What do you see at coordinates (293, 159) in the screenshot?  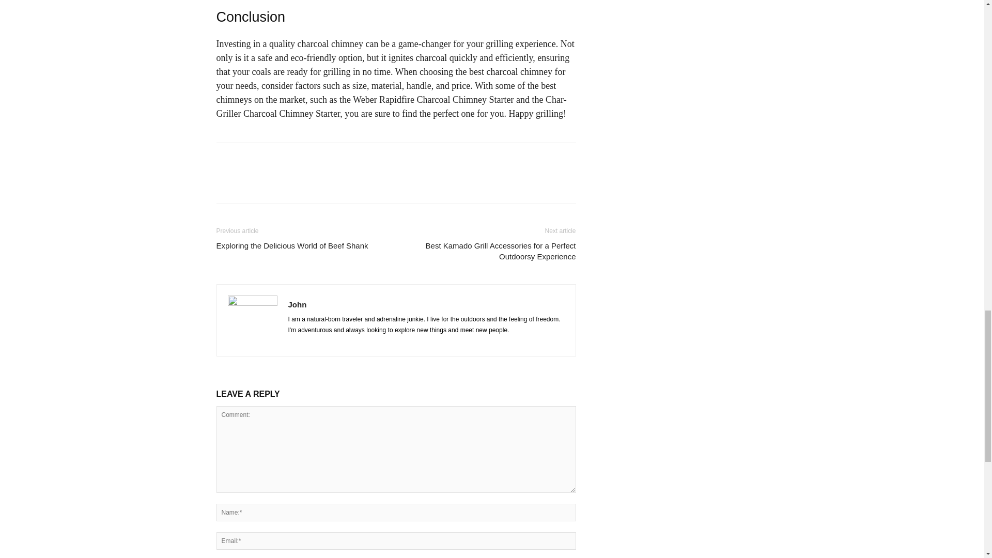 I see `bottomFacebookLike` at bounding box center [293, 159].